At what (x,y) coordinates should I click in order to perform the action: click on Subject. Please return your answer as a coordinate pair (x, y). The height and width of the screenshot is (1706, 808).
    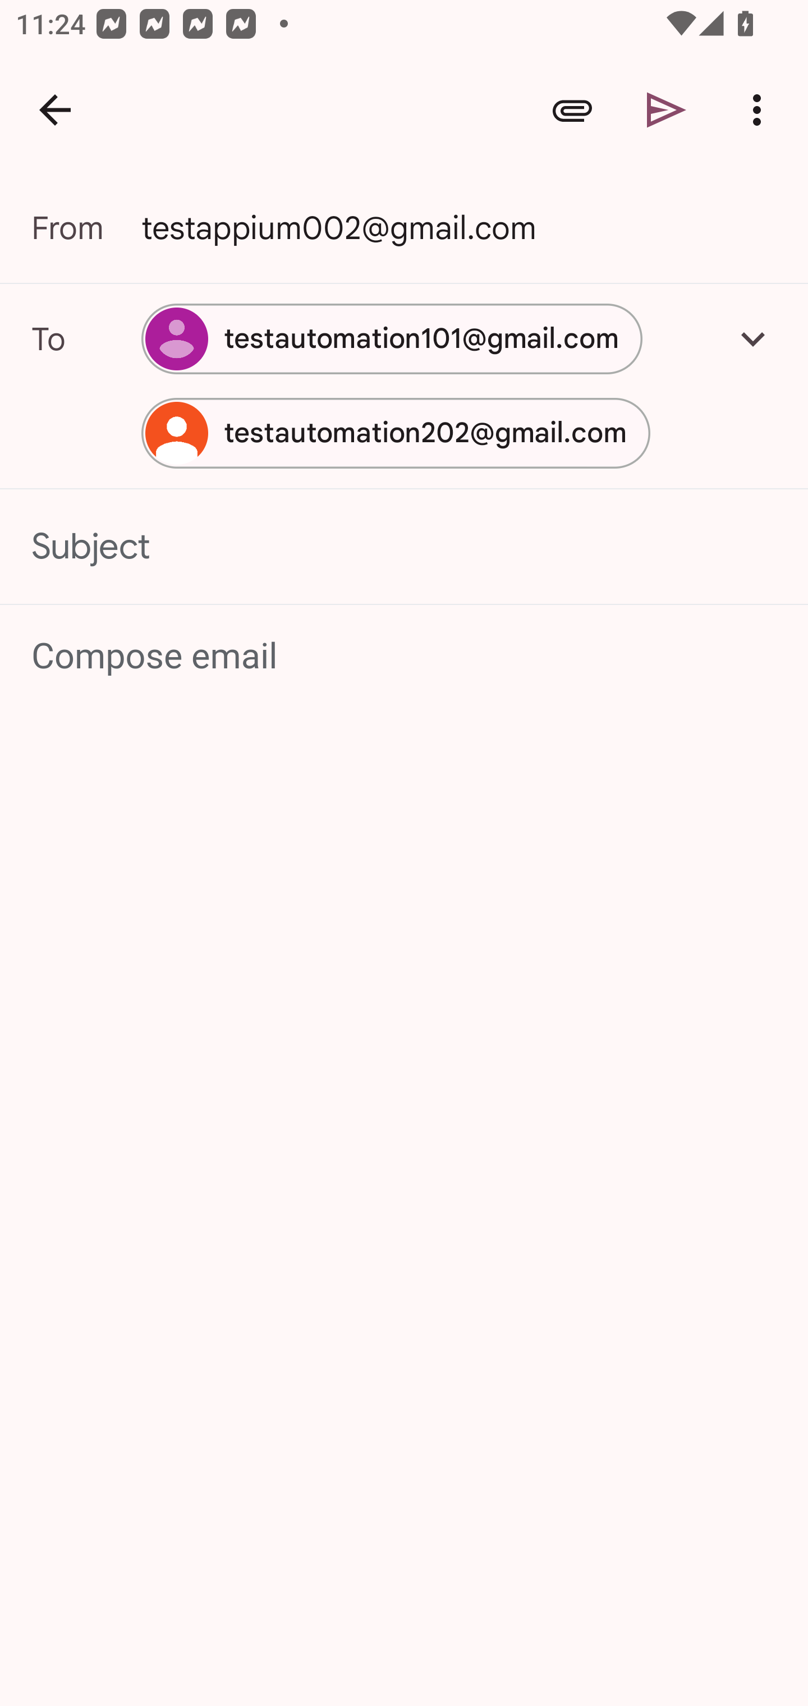
    Looking at the image, I should click on (404, 547).